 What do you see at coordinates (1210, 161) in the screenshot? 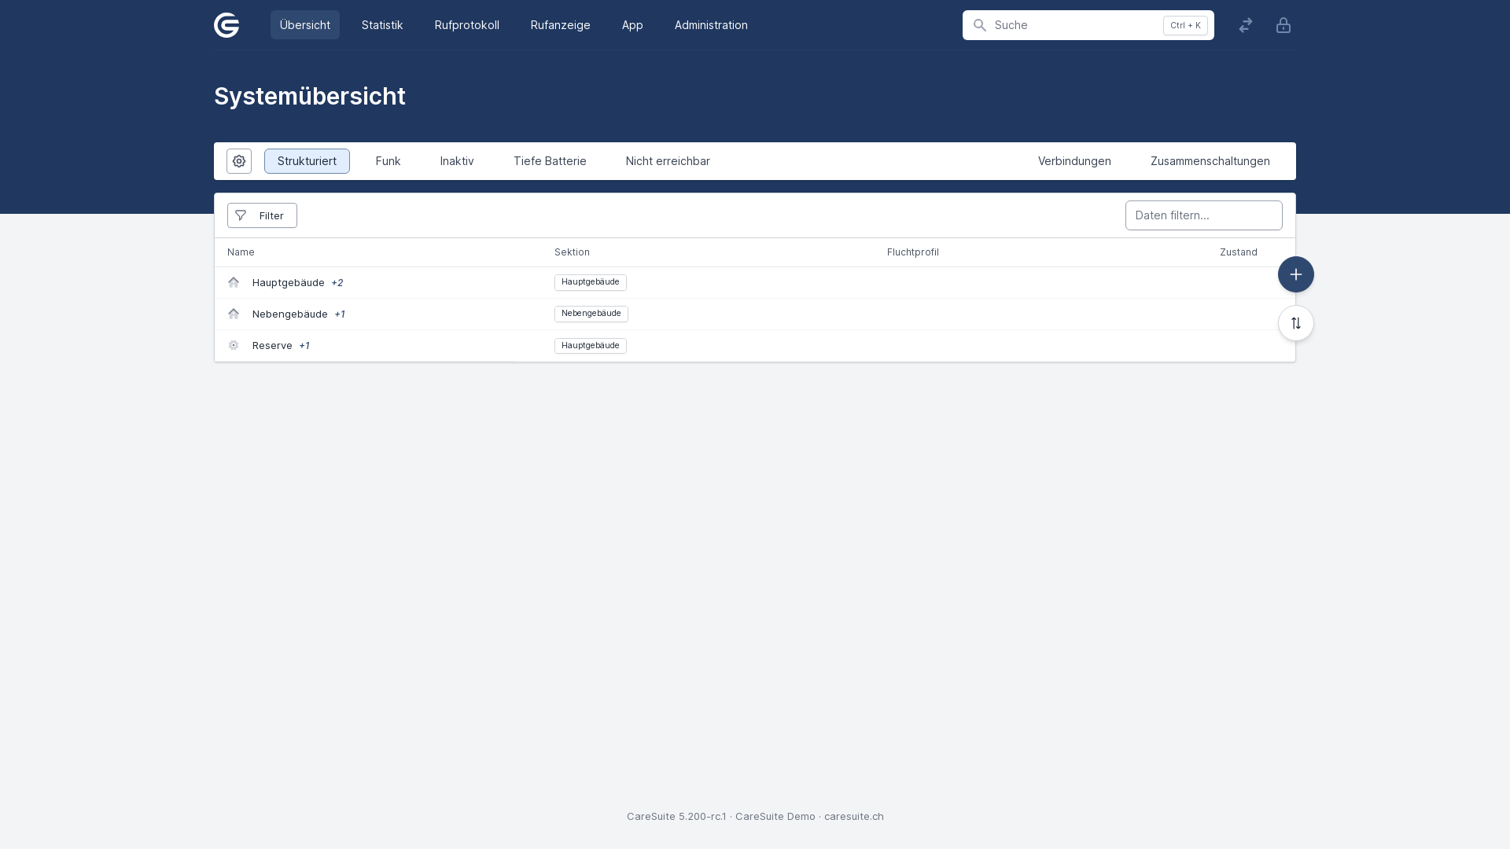
I see `Zusammenschaltungen` at bounding box center [1210, 161].